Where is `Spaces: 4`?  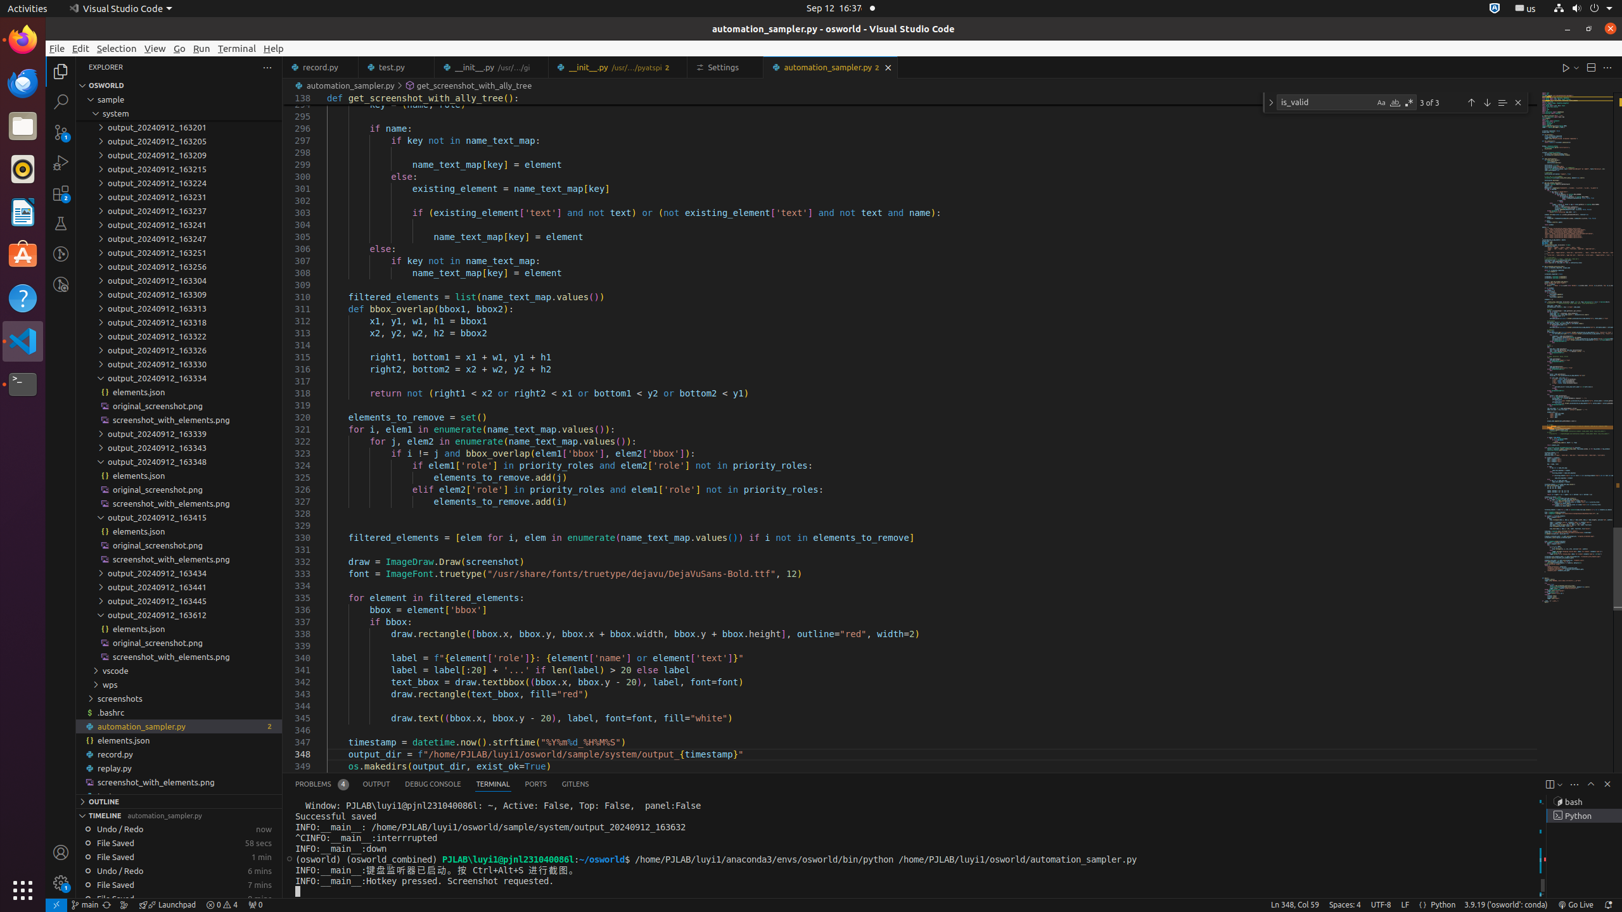 Spaces: 4 is located at coordinates (1344, 905).